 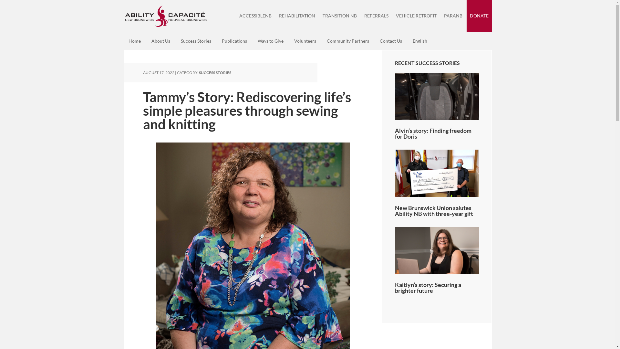 I want to click on VEHICLE RETROFIT, so click(x=416, y=16).